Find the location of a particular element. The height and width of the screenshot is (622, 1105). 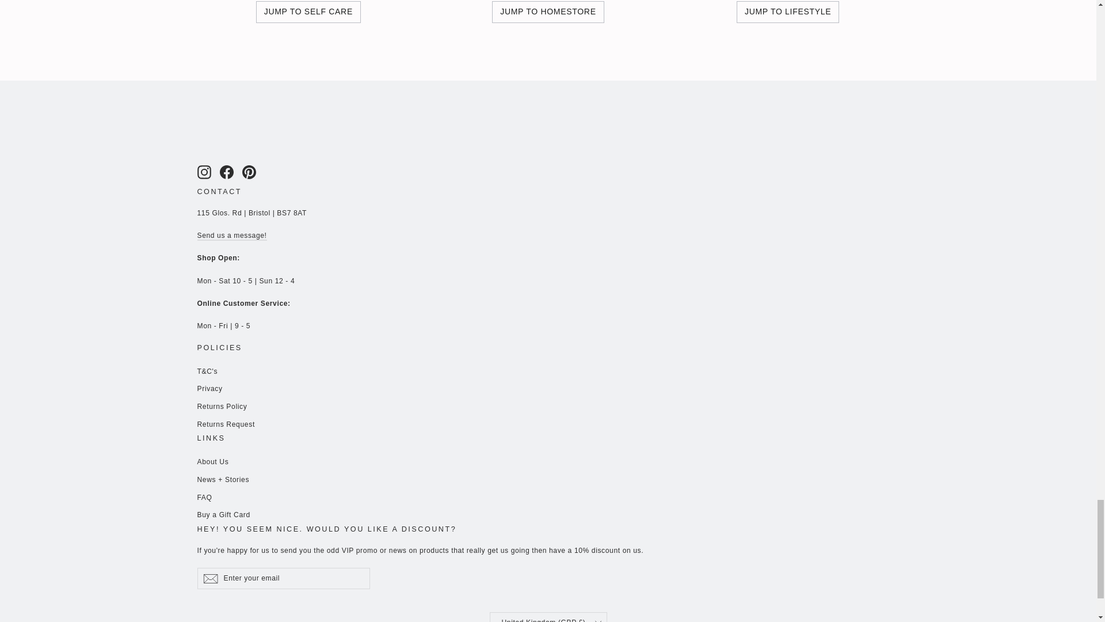

instagram is located at coordinates (204, 172).